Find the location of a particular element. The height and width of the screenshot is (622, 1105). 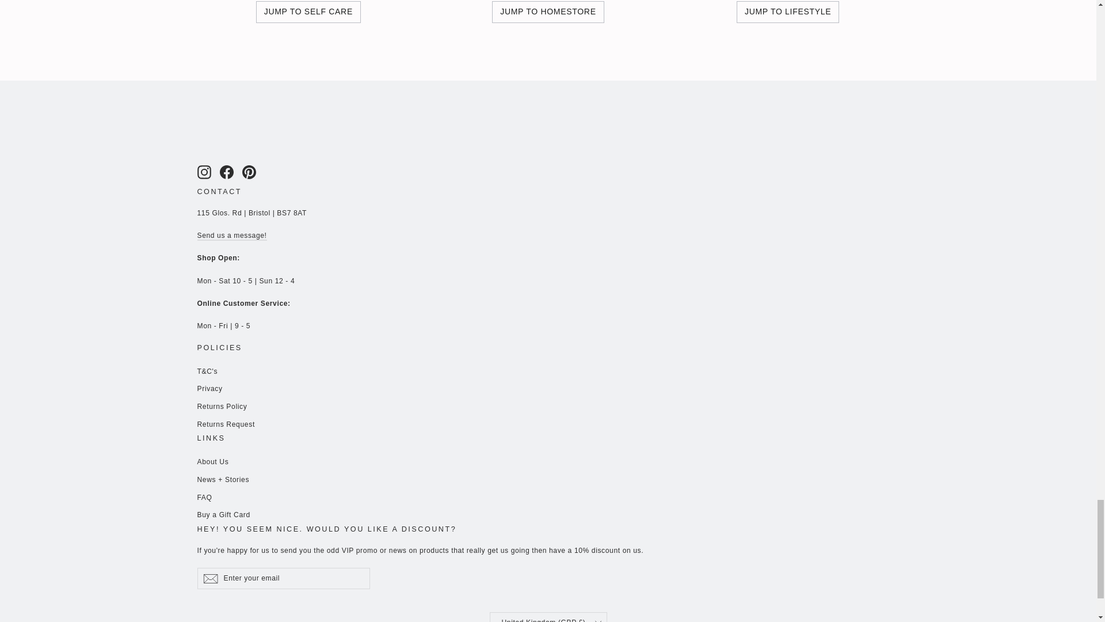

instagram is located at coordinates (204, 172).